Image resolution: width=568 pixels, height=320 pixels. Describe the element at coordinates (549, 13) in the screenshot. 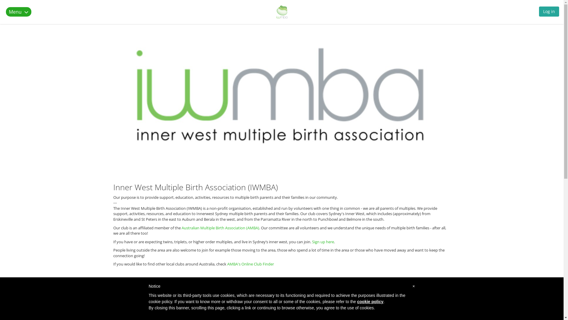

I see `Log in` at that location.